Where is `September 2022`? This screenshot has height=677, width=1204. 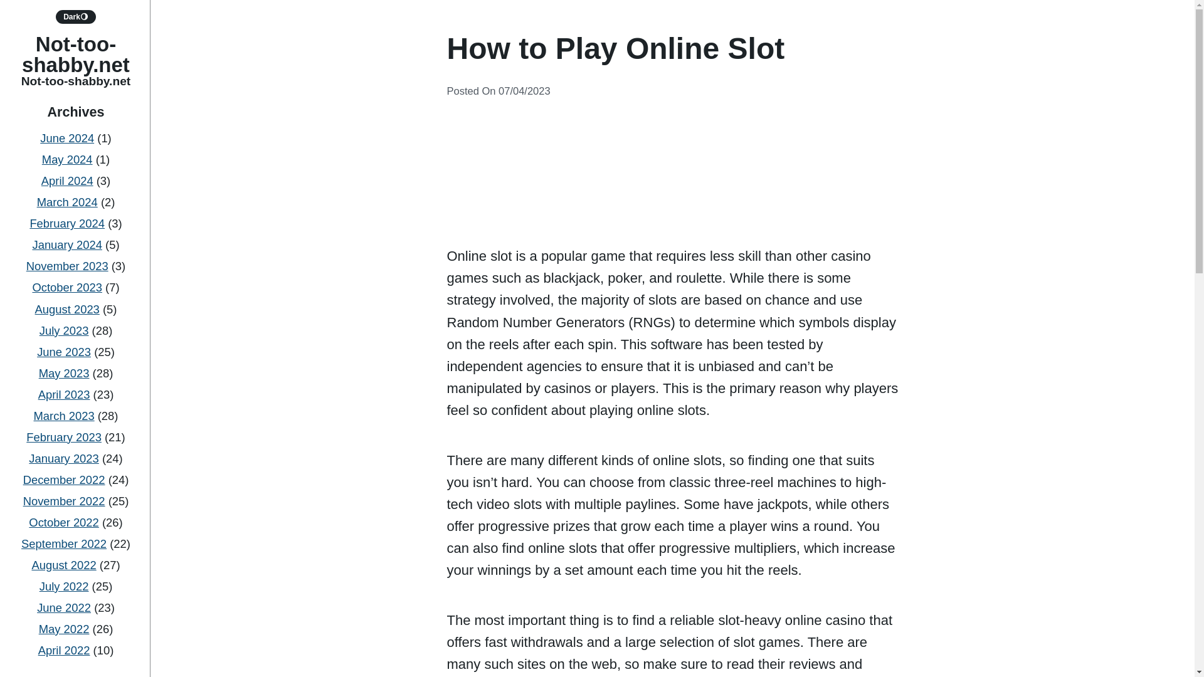
September 2022 is located at coordinates (64, 544).